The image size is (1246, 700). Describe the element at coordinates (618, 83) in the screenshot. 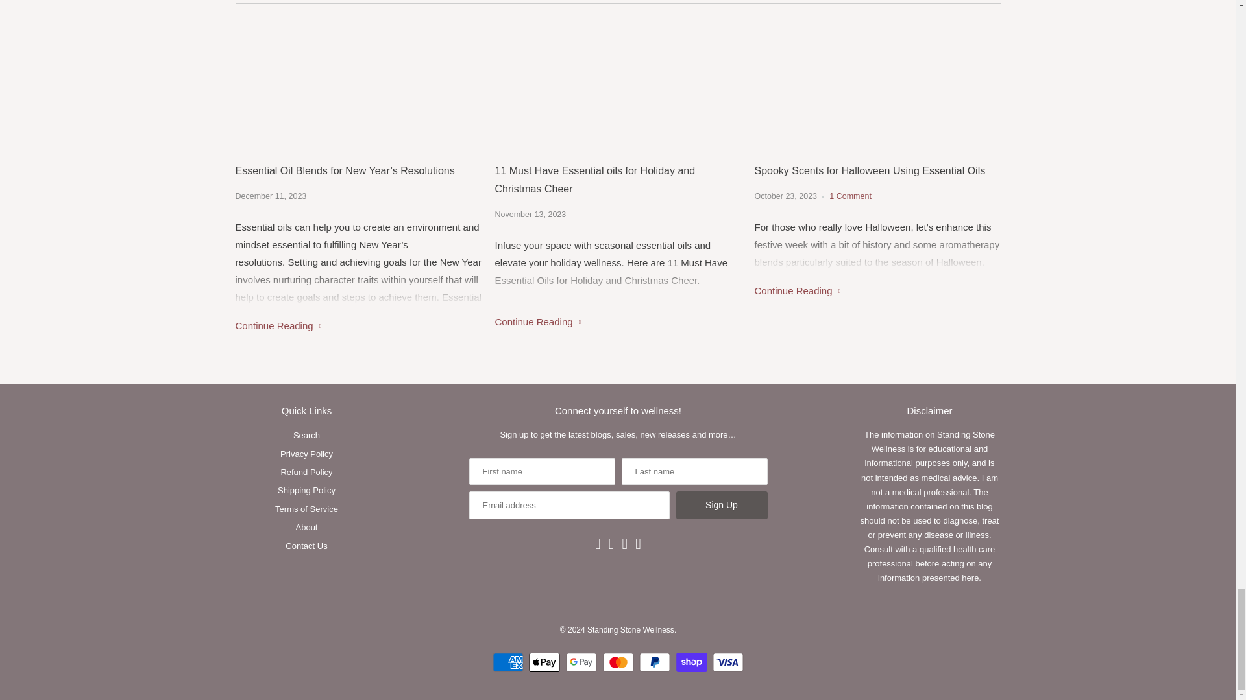

I see `11 Must Have Essential oils for Holiday and Christmas Cheer` at that location.